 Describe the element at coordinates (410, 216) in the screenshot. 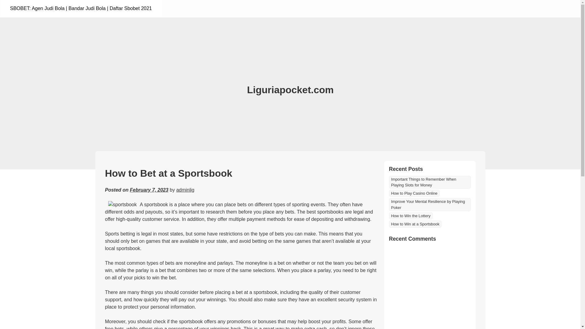

I see `How to Win the Lottery` at that location.